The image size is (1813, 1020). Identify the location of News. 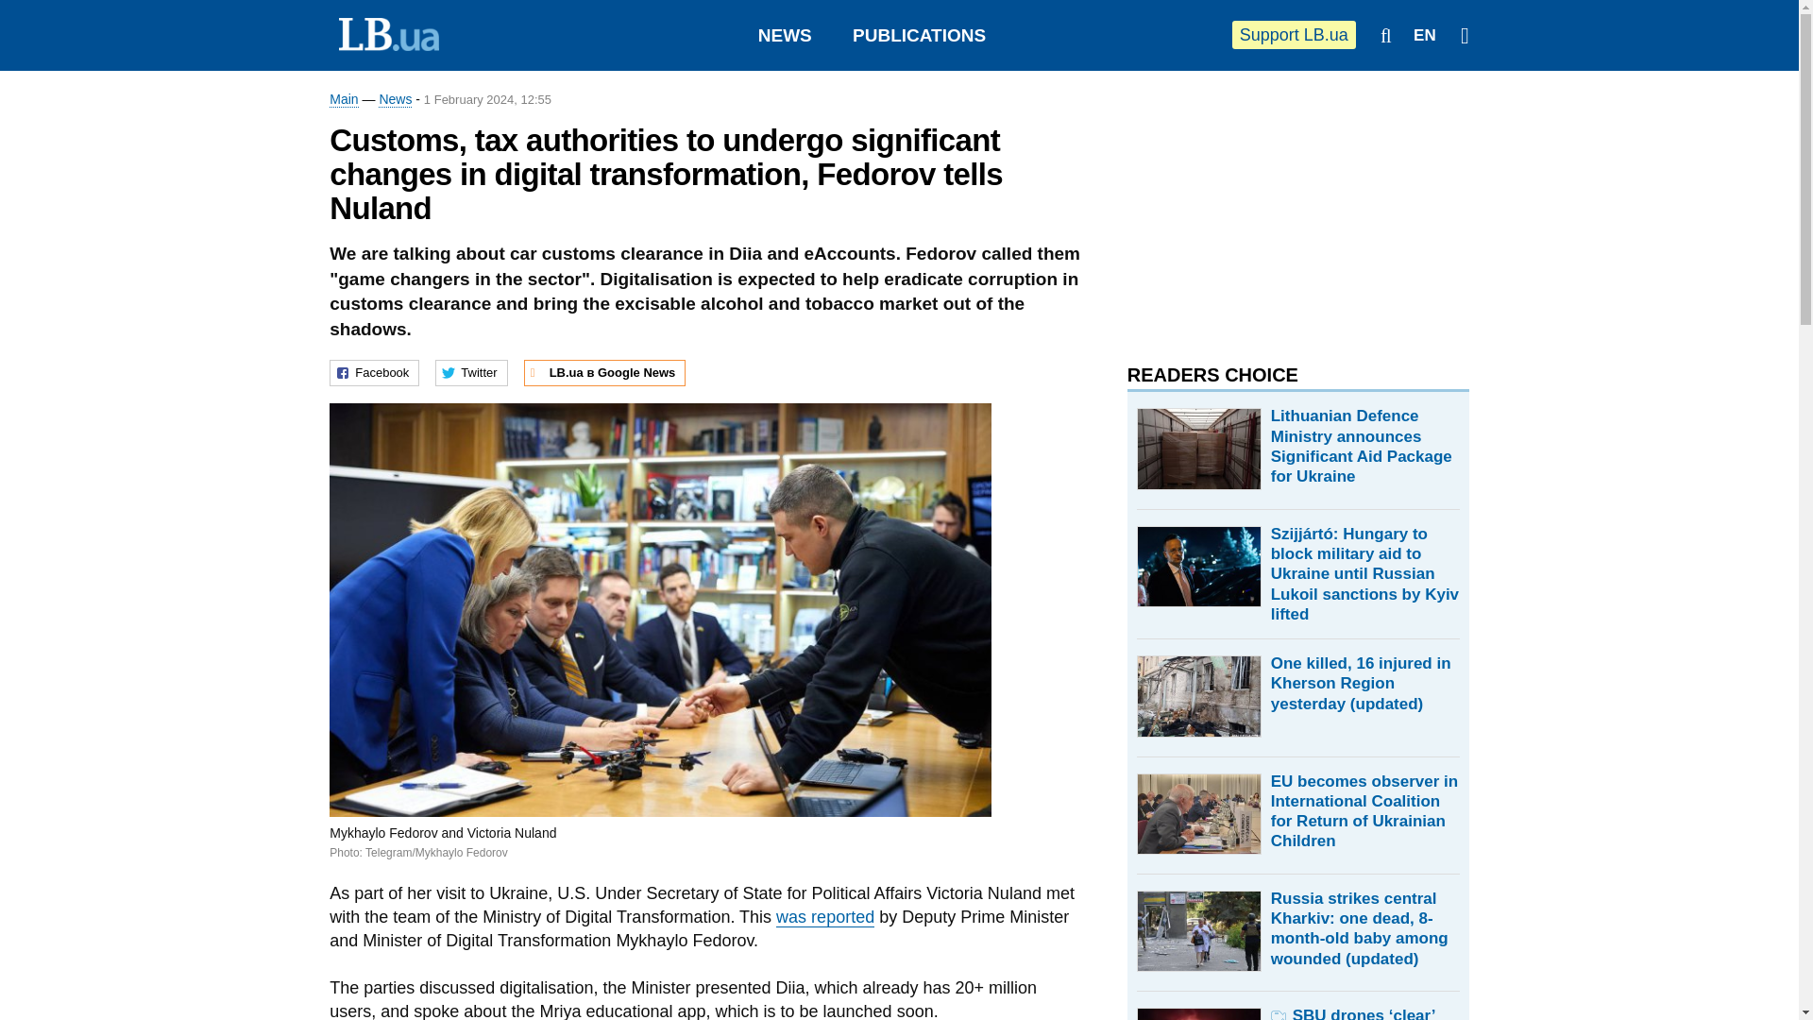
(395, 100).